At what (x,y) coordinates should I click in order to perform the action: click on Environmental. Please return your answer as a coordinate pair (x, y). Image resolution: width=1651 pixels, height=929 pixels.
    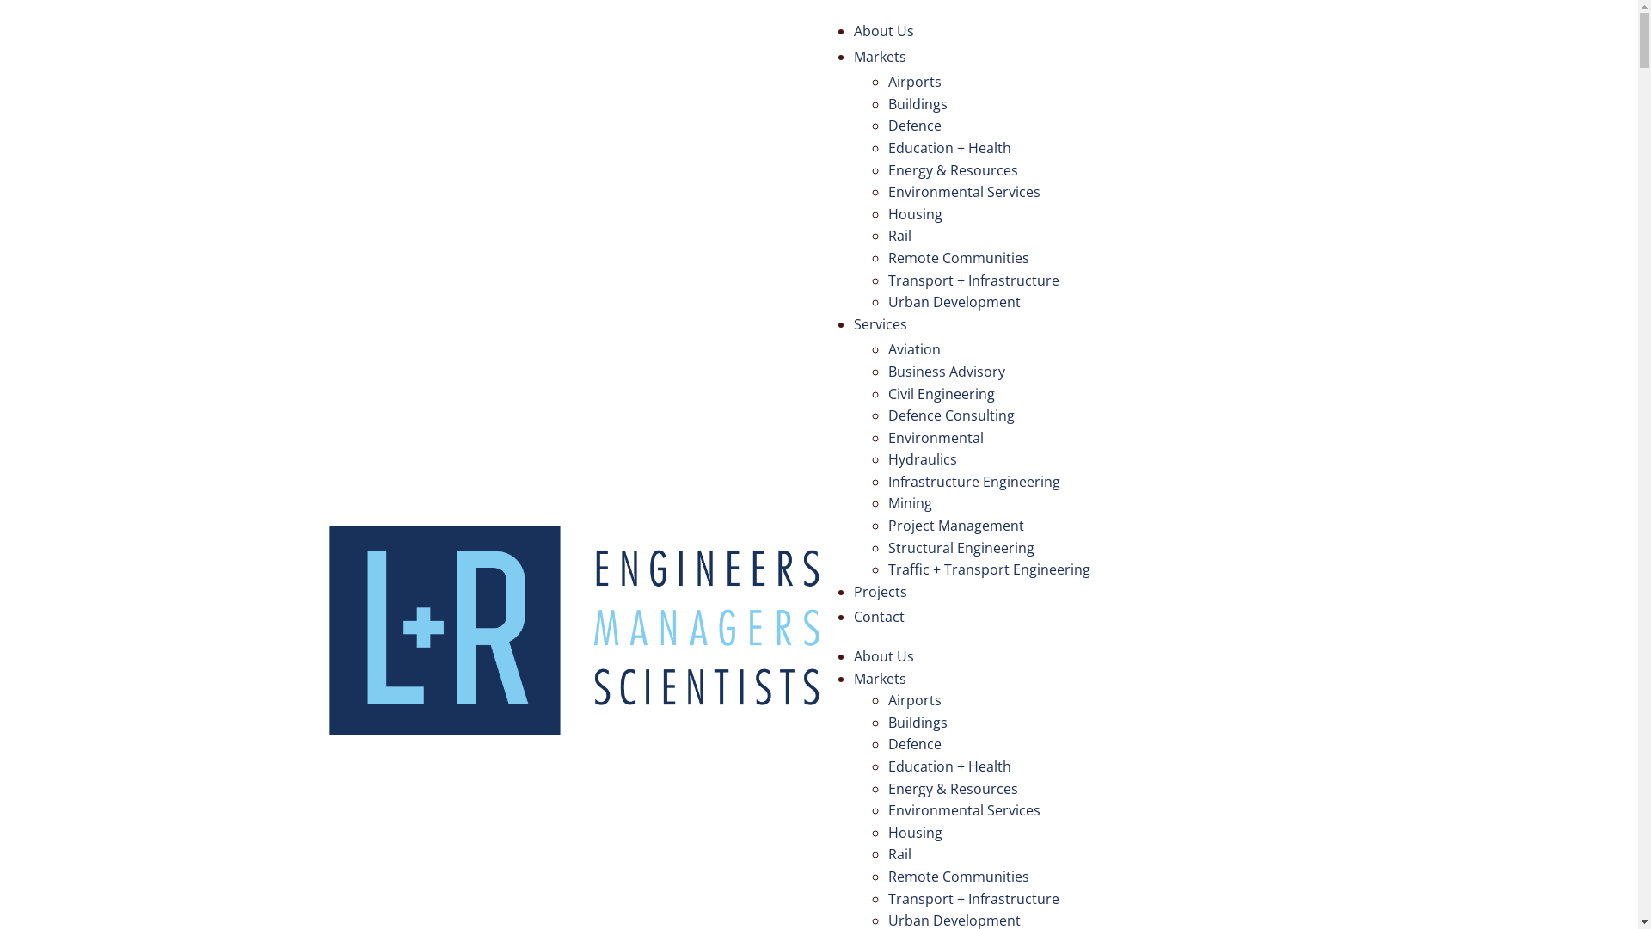
    Looking at the image, I should click on (936, 438).